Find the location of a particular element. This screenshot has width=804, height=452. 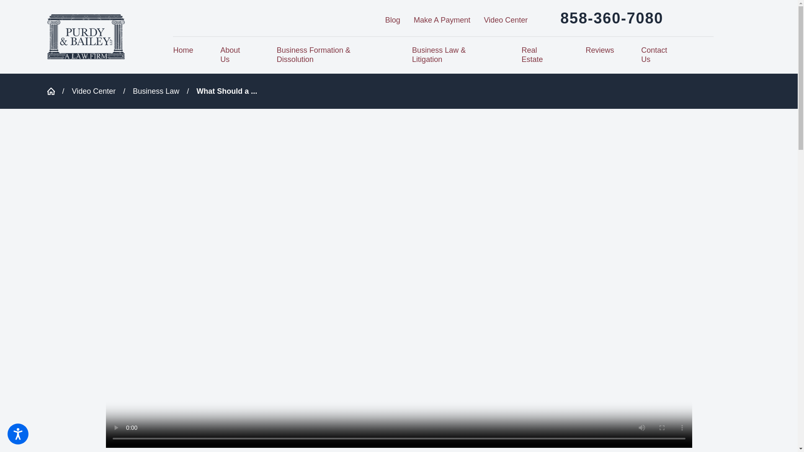

Video Center is located at coordinates (94, 91).